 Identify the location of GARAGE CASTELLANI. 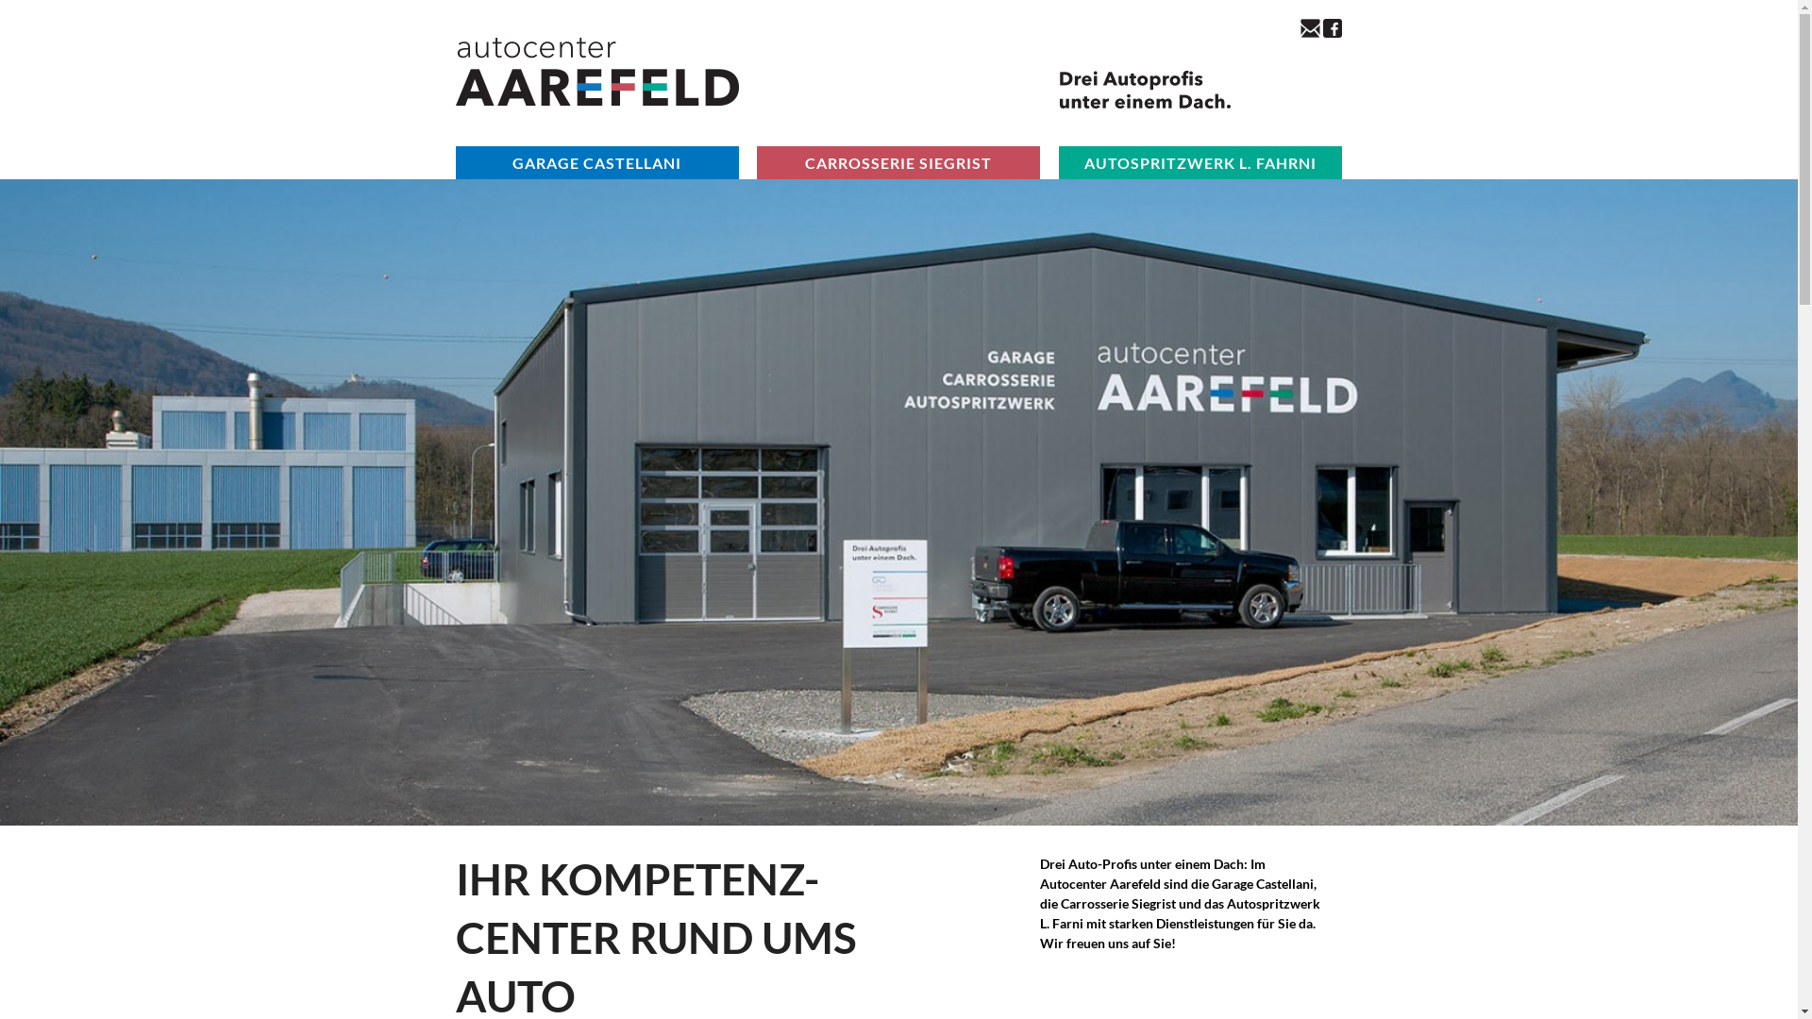
(596, 162).